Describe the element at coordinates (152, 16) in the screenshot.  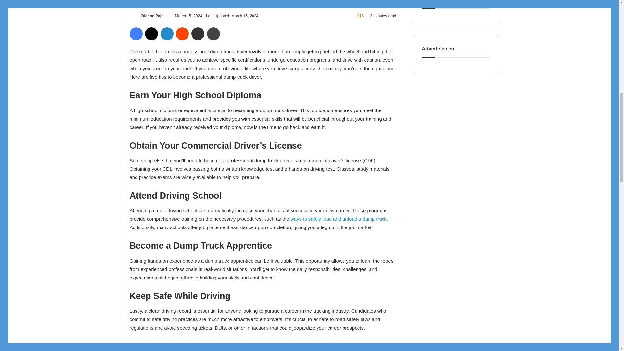
I see `Dianne Pajo` at that location.